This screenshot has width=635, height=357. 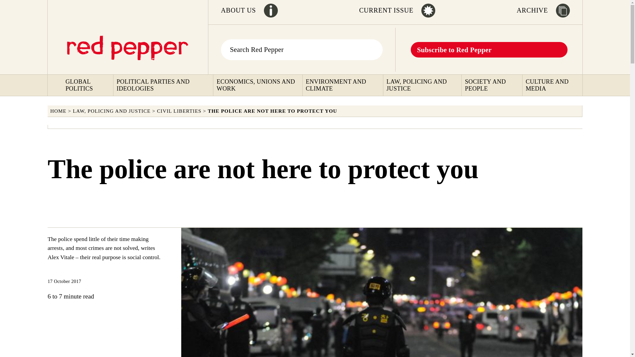 What do you see at coordinates (343, 85) in the screenshot?
I see `ENVIRONMENT AND CLIMATE` at bounding box center [343, 85].